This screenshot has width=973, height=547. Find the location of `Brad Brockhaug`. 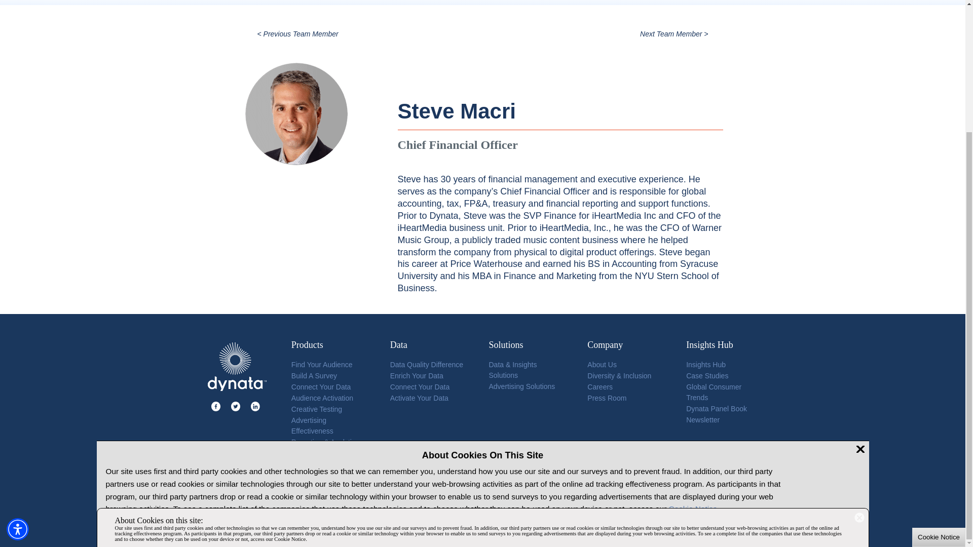

Brad Brockhaug is located at coordinates (674, 33).